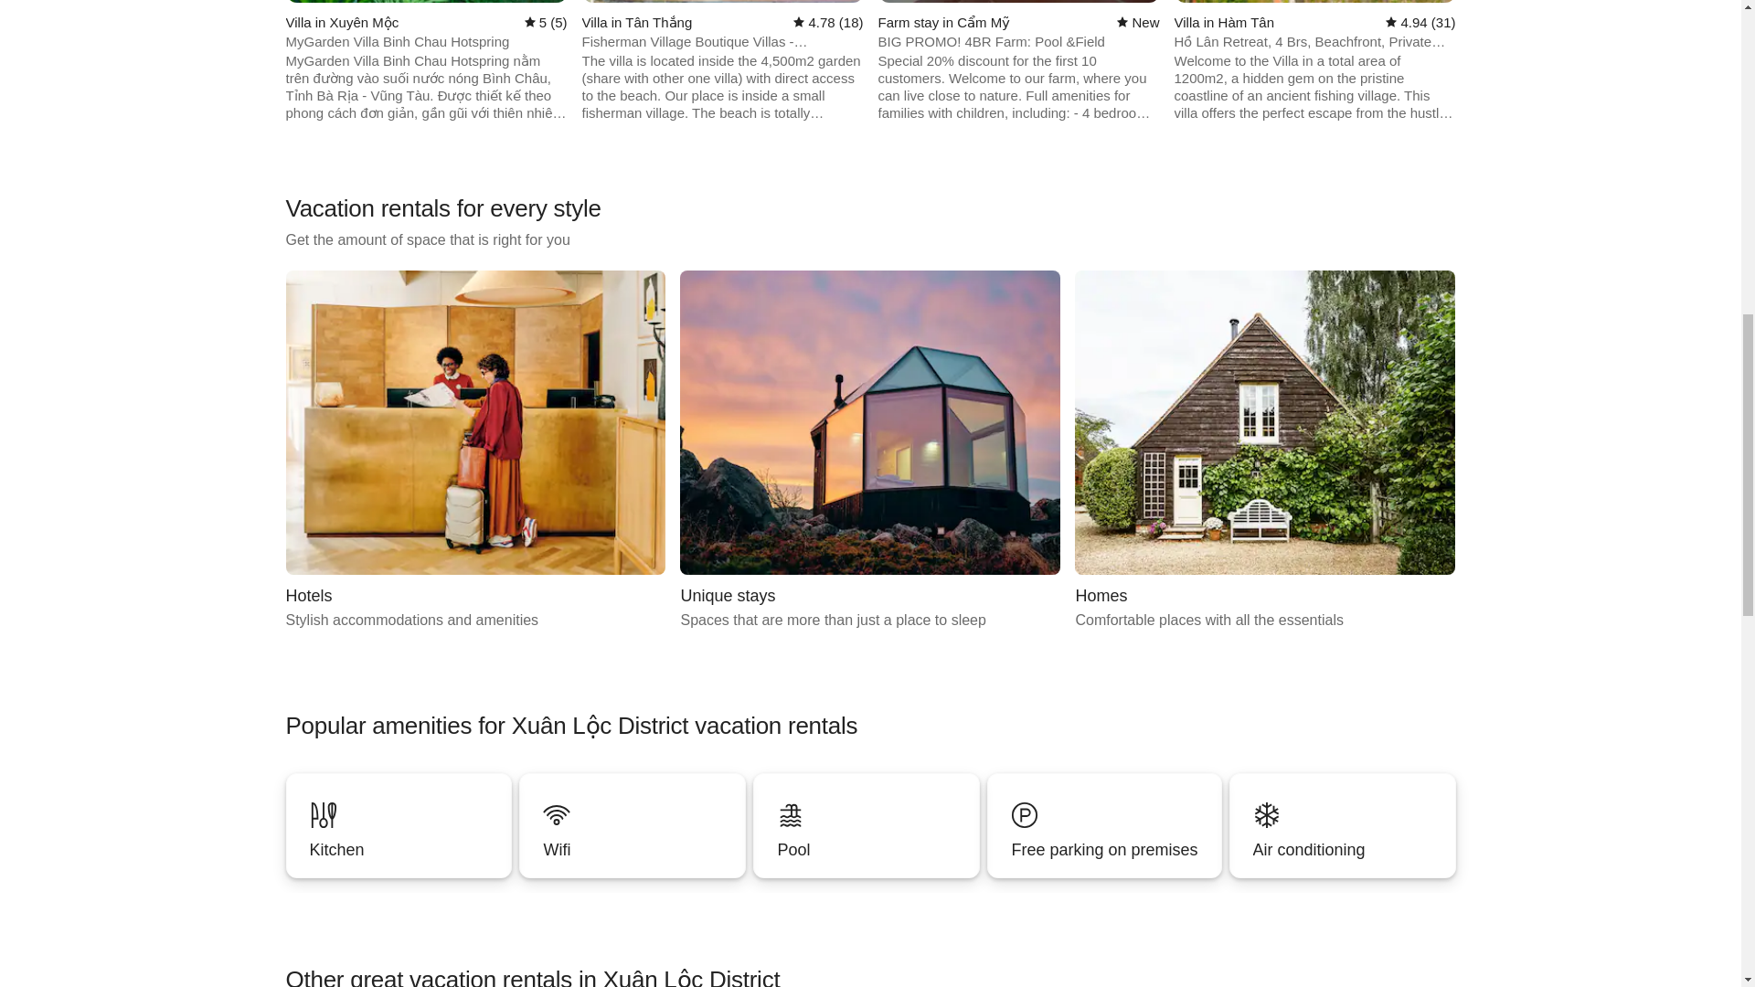  Describe the element at coordinates (474, 451) in the screenshot. I see `Air conditioning` at that location.